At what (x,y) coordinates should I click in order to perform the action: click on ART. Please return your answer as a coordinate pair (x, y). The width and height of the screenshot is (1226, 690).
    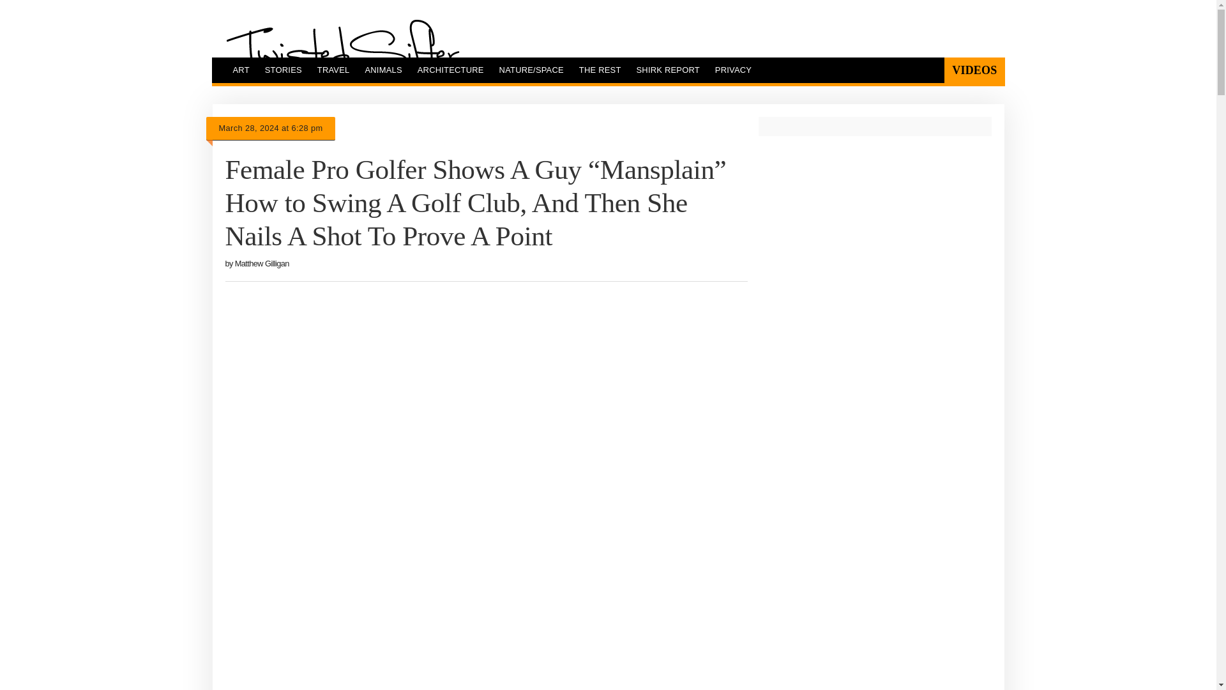
    Looking at the image, I should click on (240, 70).